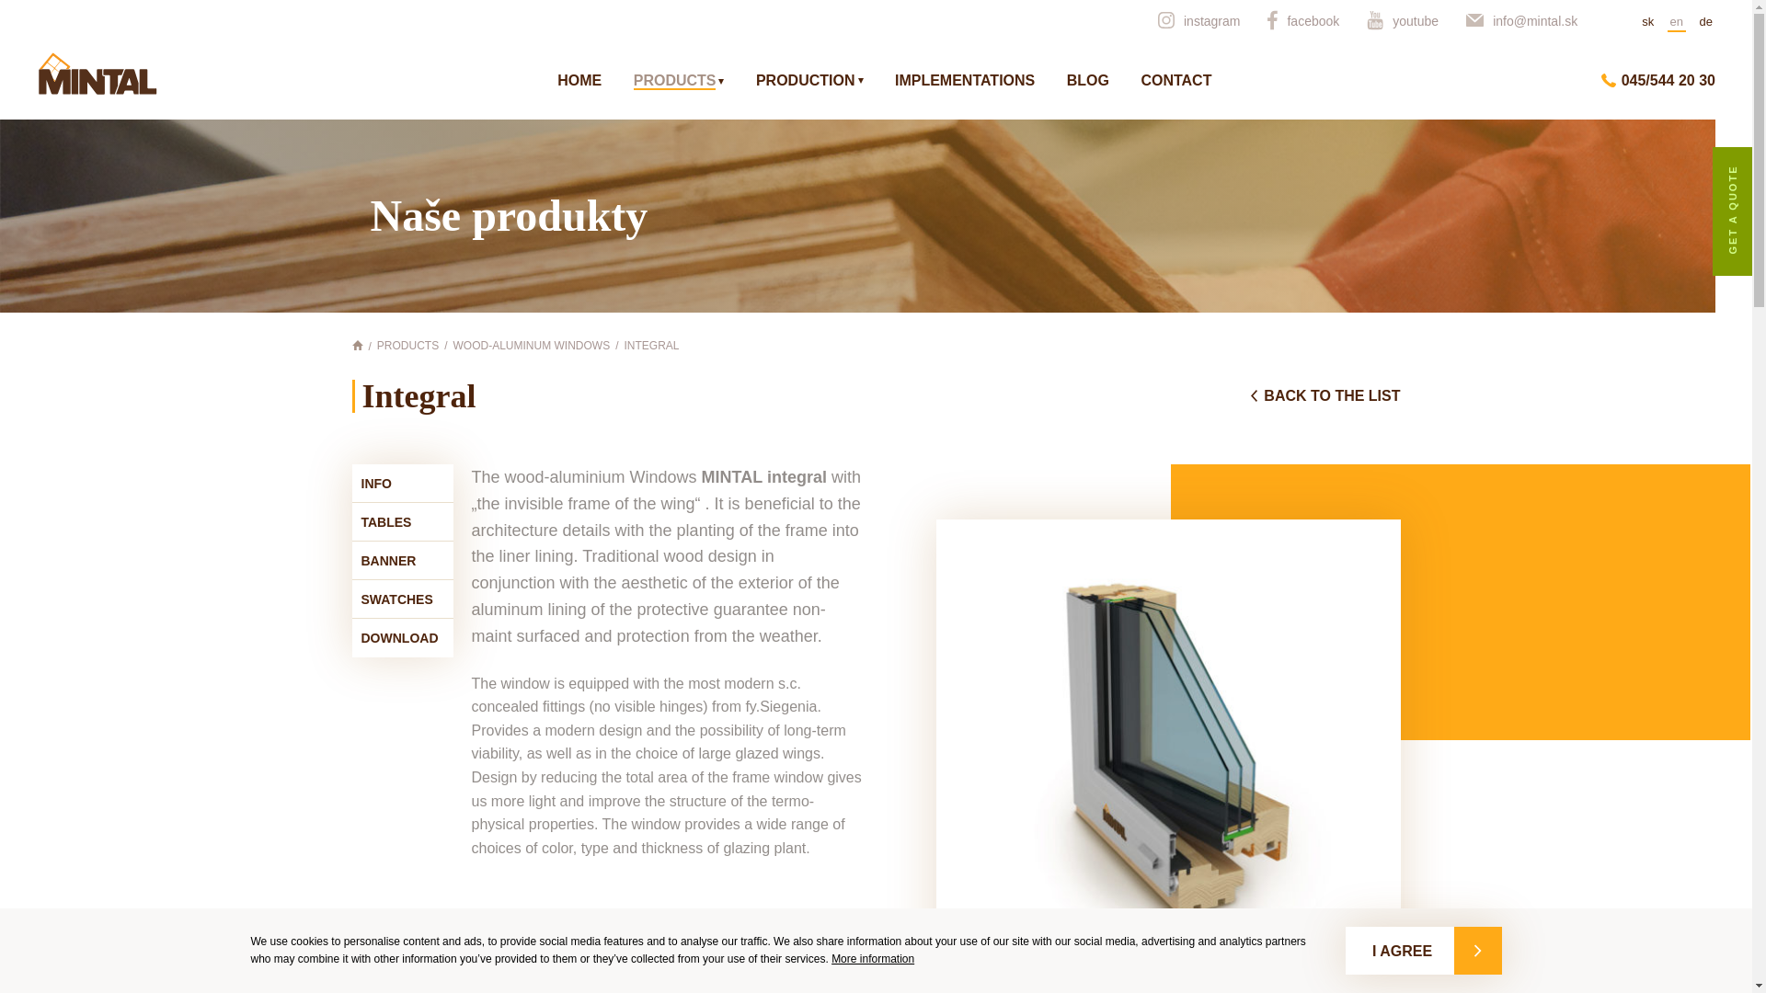 This screenshot has height=993, width=1766. I want to click on I AGREE, so click(1424, 950).